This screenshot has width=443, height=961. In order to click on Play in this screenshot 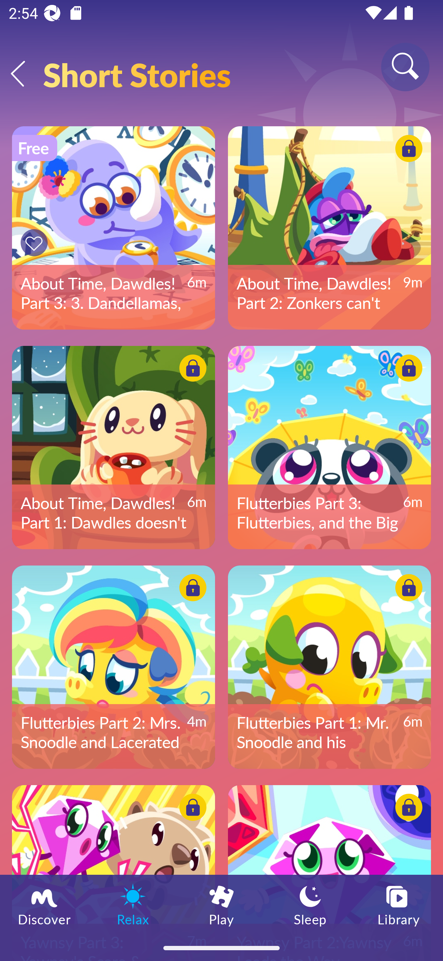, I will do `click(221, 905)`.